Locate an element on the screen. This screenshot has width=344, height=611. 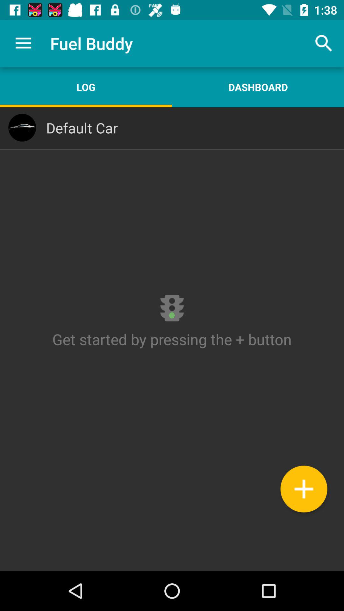
click the icon at the bottom right corner is located at coordinates (304, 489).